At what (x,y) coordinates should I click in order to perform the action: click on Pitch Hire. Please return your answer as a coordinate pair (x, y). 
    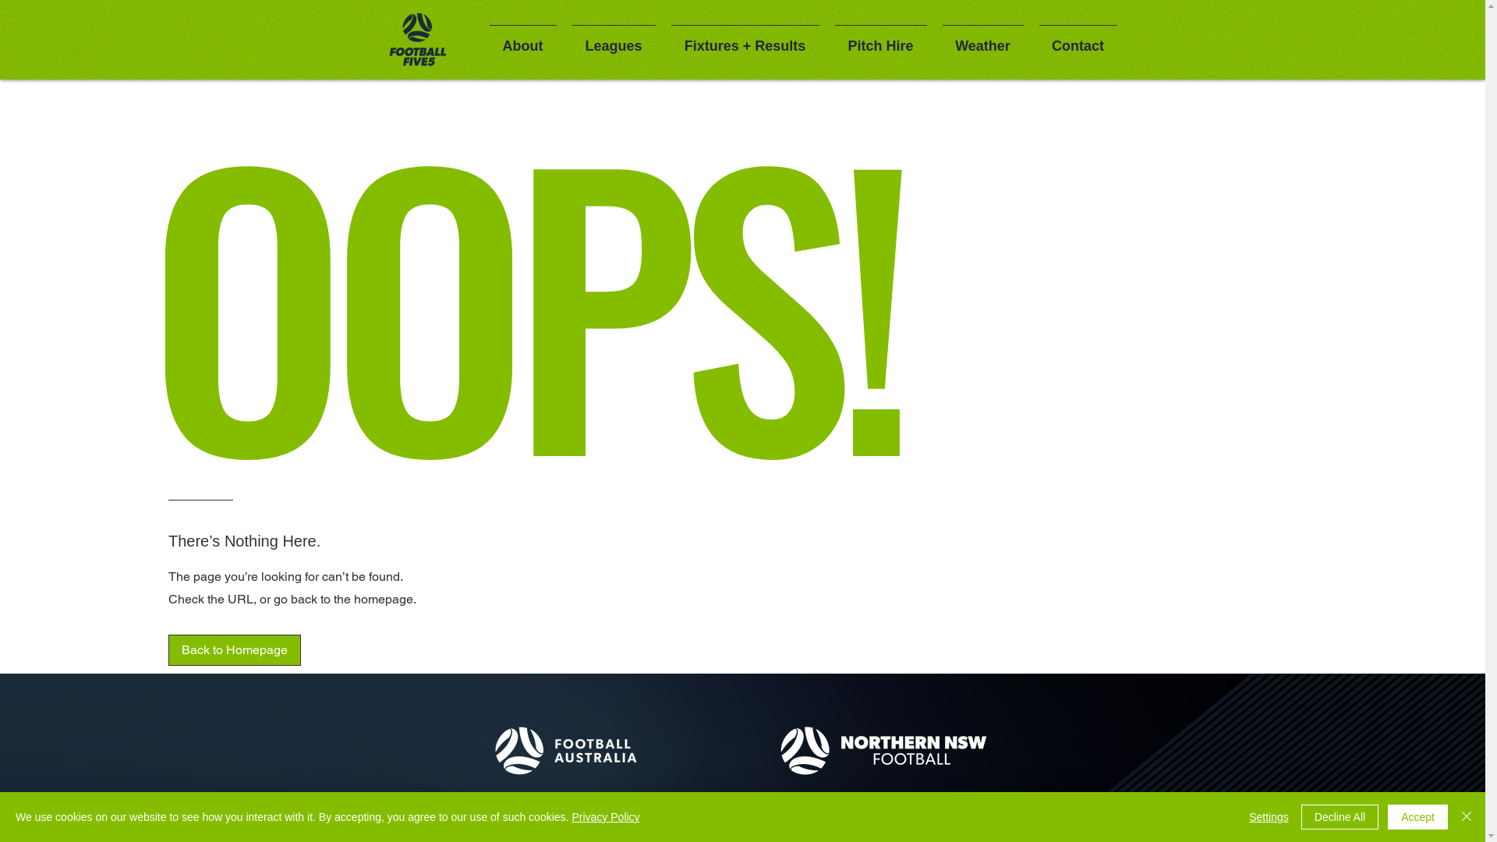
    Looking at the image, I should click on (880, 39).